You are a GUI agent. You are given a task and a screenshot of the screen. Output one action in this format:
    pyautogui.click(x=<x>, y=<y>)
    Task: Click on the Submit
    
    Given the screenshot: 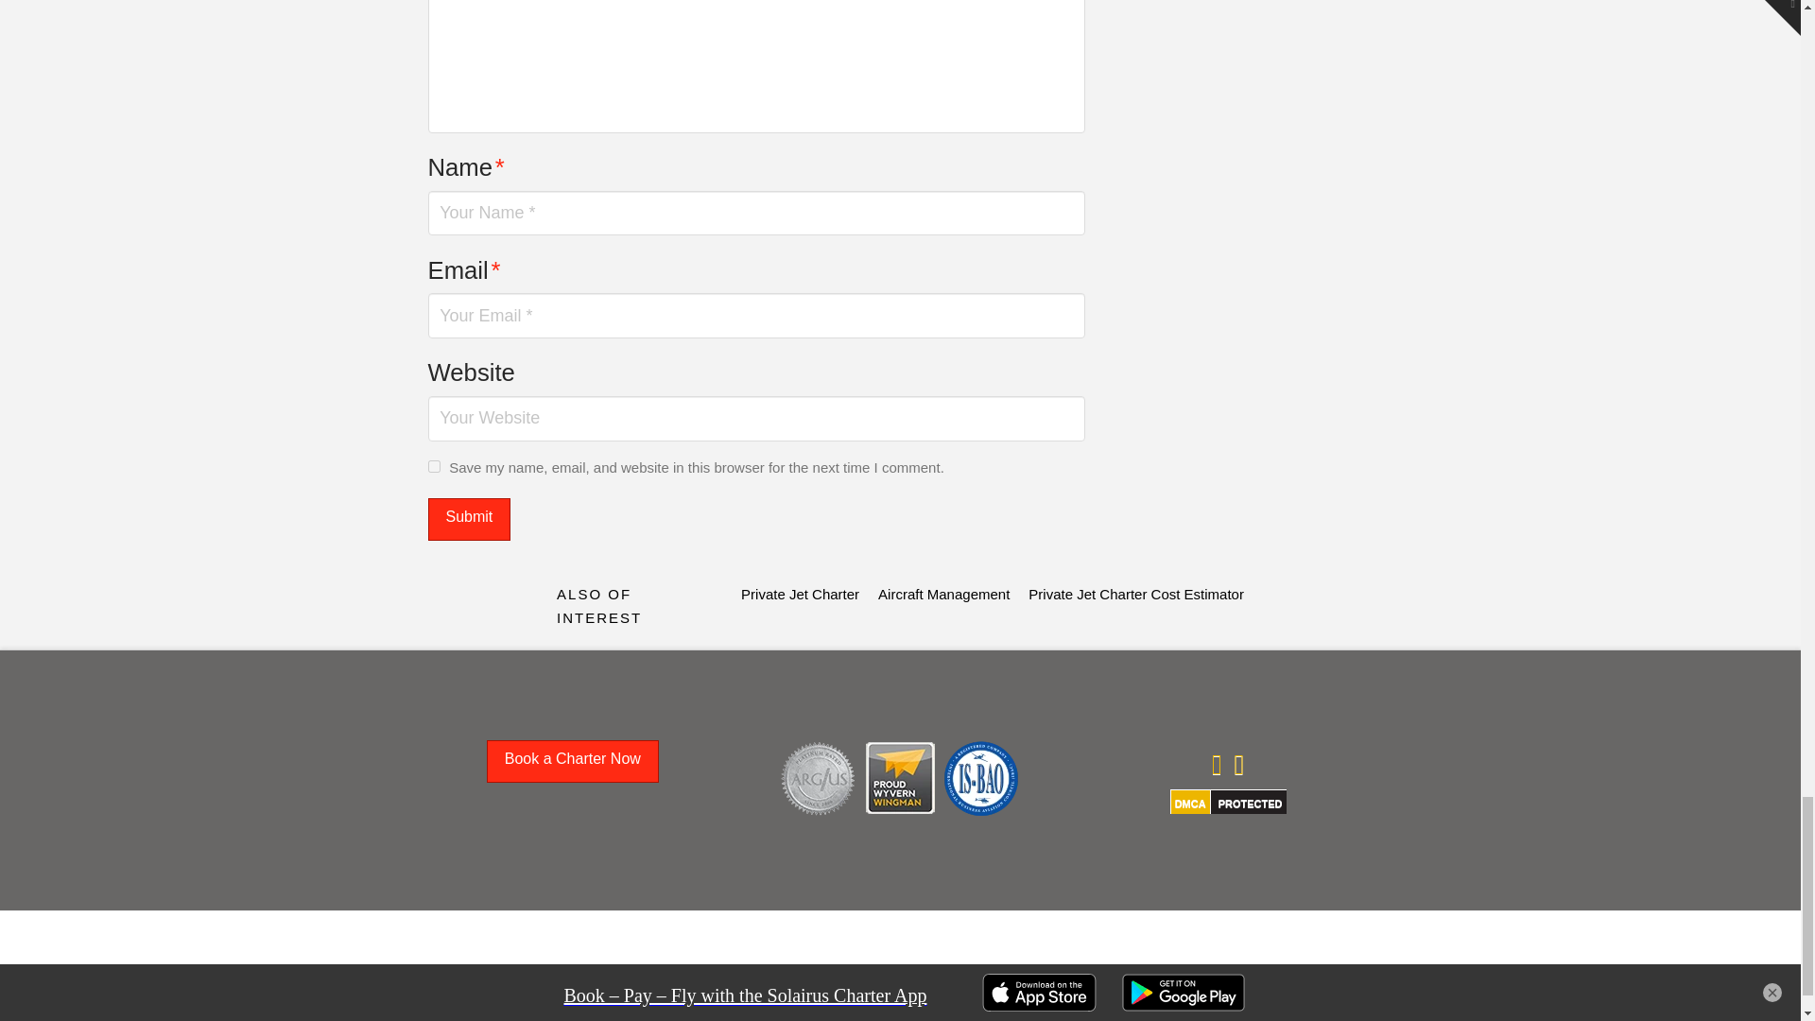 What is the action you would take?
    pyautogui.click(x=468, y=520)
    